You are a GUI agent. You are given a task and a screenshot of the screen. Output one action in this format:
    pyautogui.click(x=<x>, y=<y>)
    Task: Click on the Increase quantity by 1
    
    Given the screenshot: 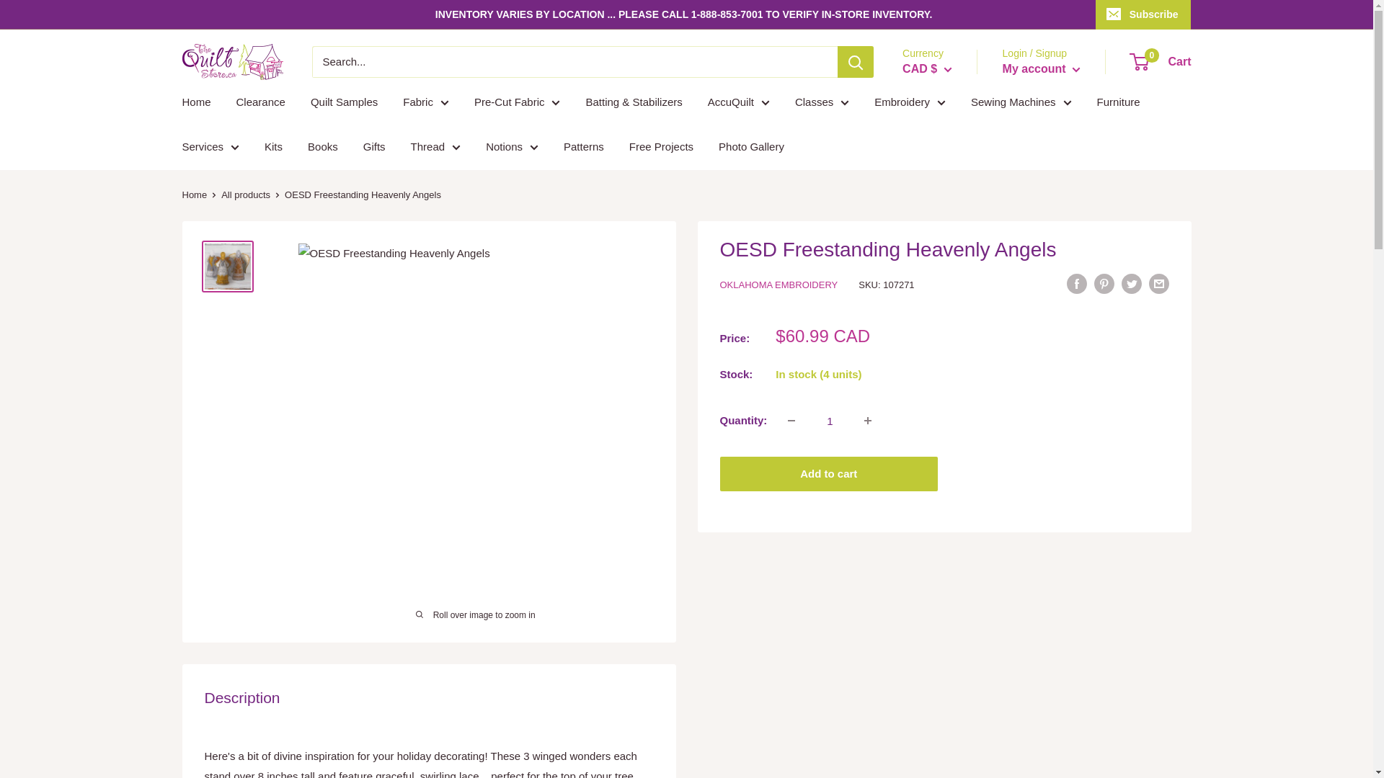 What is the action you would take?
    pyautogui.click(x=867, y=420)
    